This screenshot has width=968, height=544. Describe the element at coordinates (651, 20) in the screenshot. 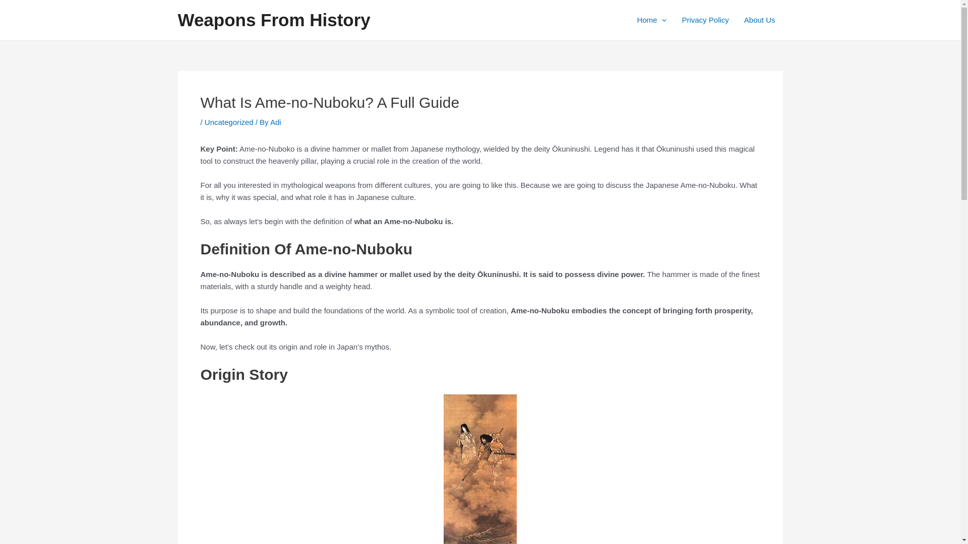

I see `Home` at that location.